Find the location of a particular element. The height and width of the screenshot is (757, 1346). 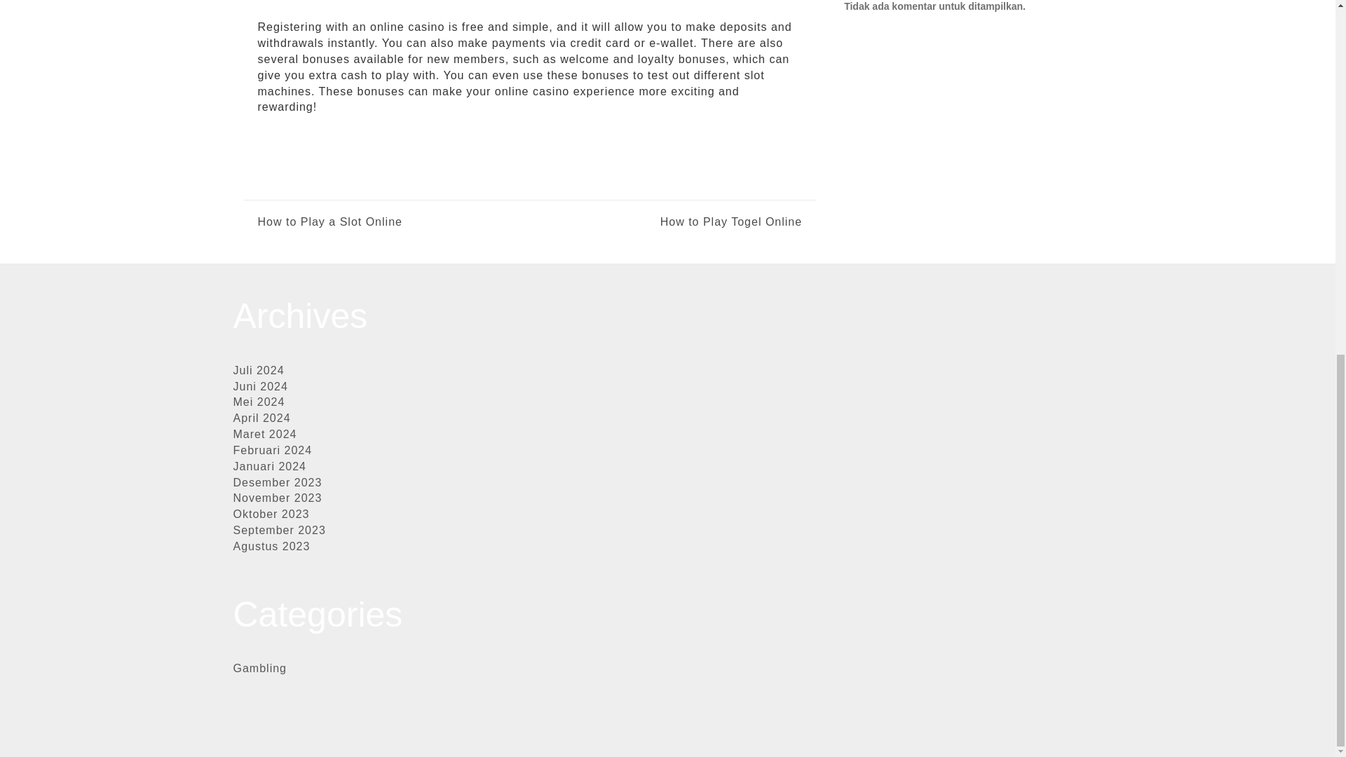

Gambling is located at coordinates (259, 669).